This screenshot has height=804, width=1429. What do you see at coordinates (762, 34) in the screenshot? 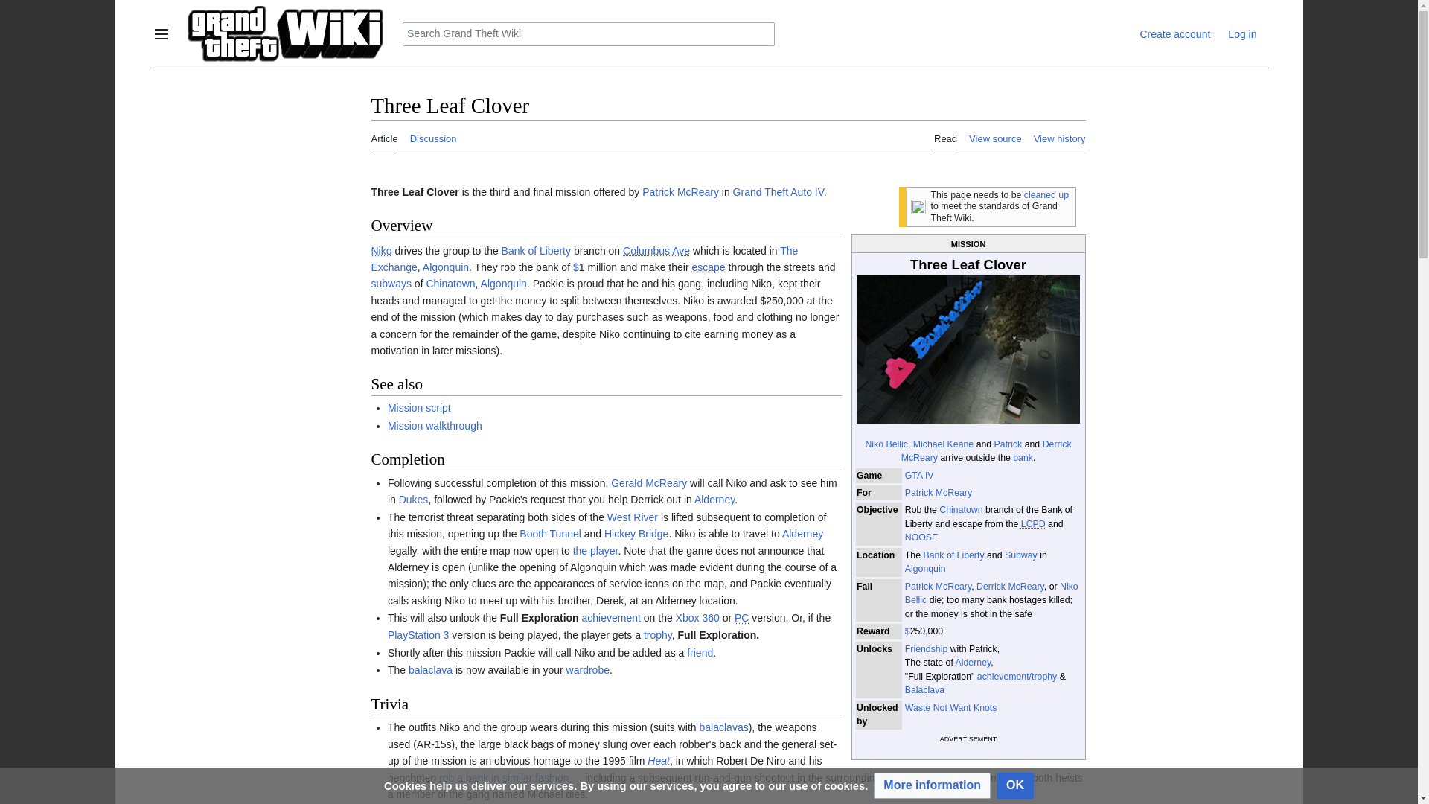
I see `Search` at bounding box center [762, 34].